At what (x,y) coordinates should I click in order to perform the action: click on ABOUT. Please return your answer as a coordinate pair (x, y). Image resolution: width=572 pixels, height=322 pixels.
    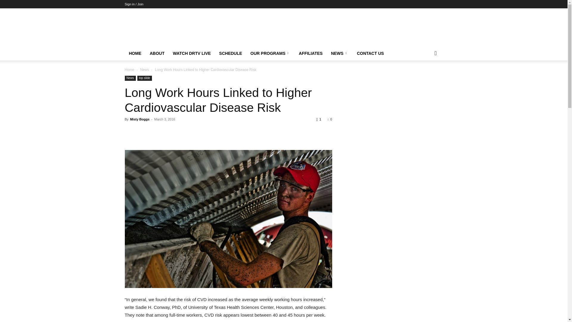
    Looking at the image, I should click on (157, 53).